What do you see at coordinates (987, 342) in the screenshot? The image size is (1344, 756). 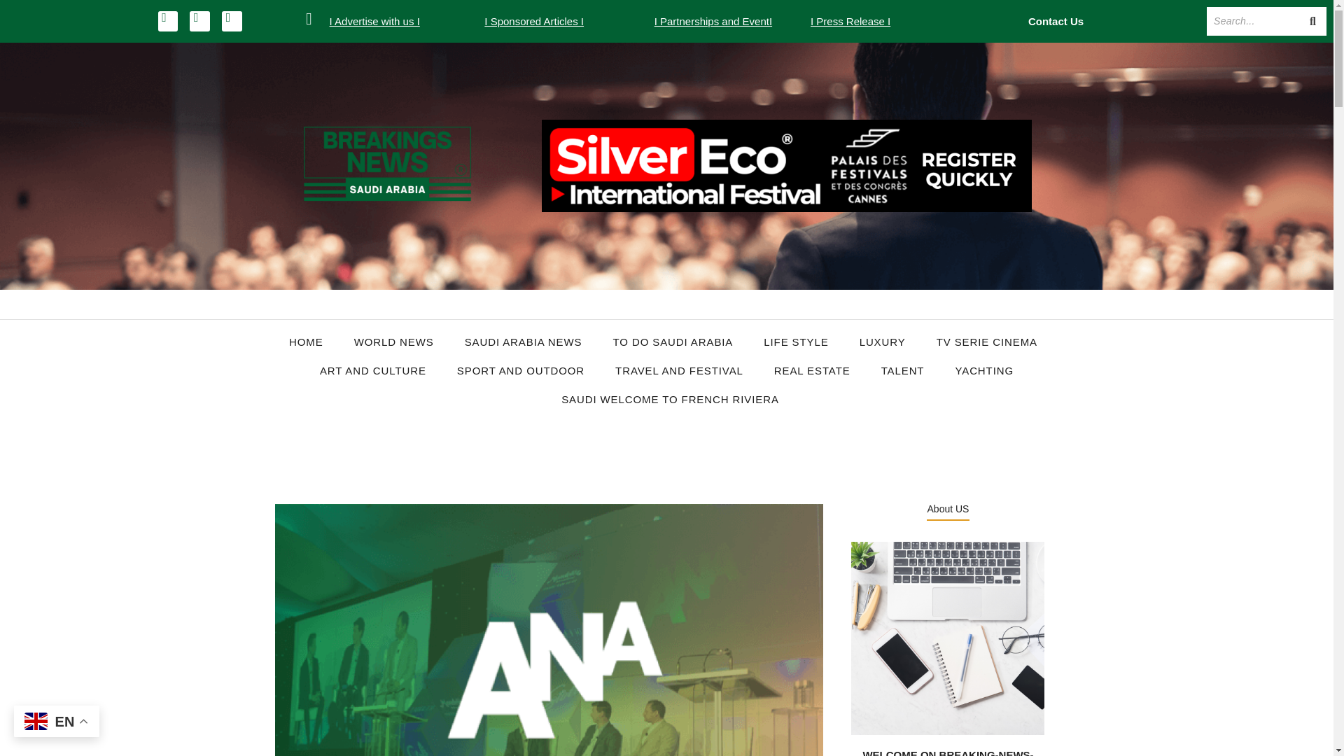 I see `TV SERIE CINEMA` at bounding box center [987, 342].